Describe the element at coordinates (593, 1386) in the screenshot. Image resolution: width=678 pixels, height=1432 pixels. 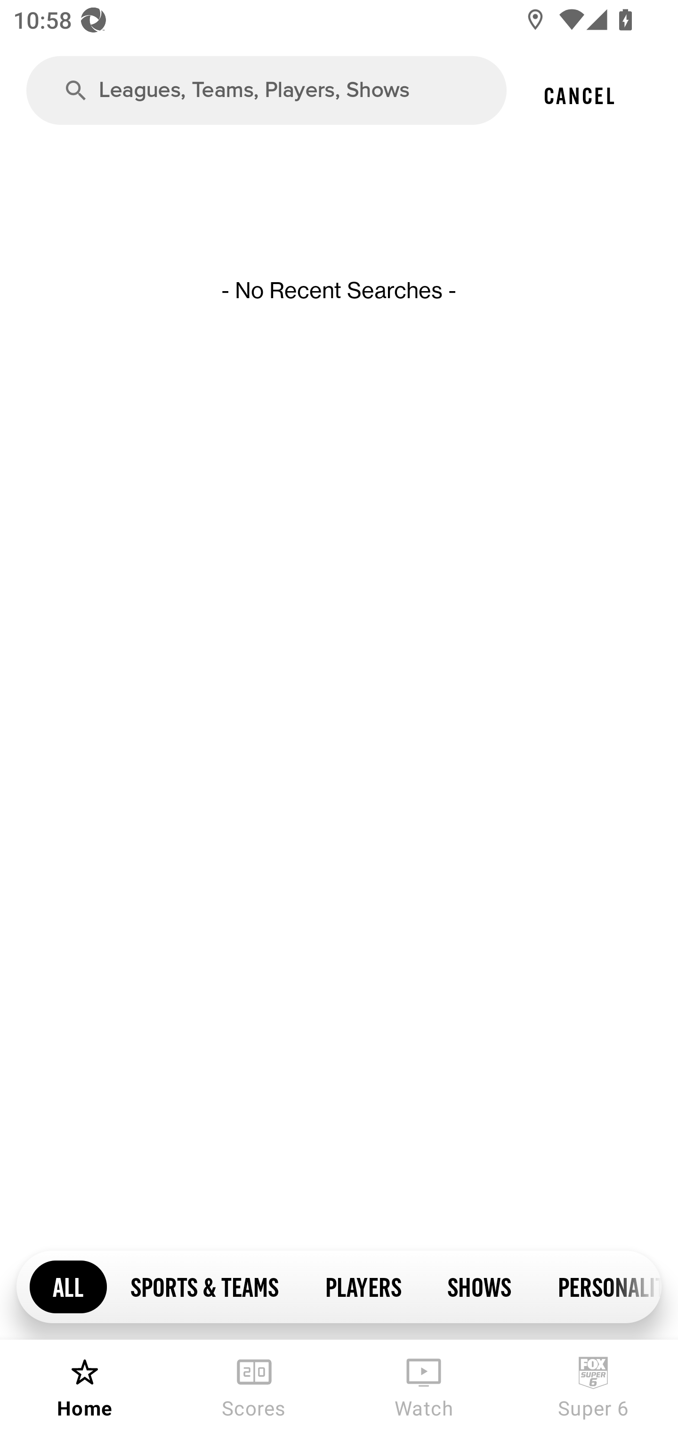
I see `Super 6` at that location.